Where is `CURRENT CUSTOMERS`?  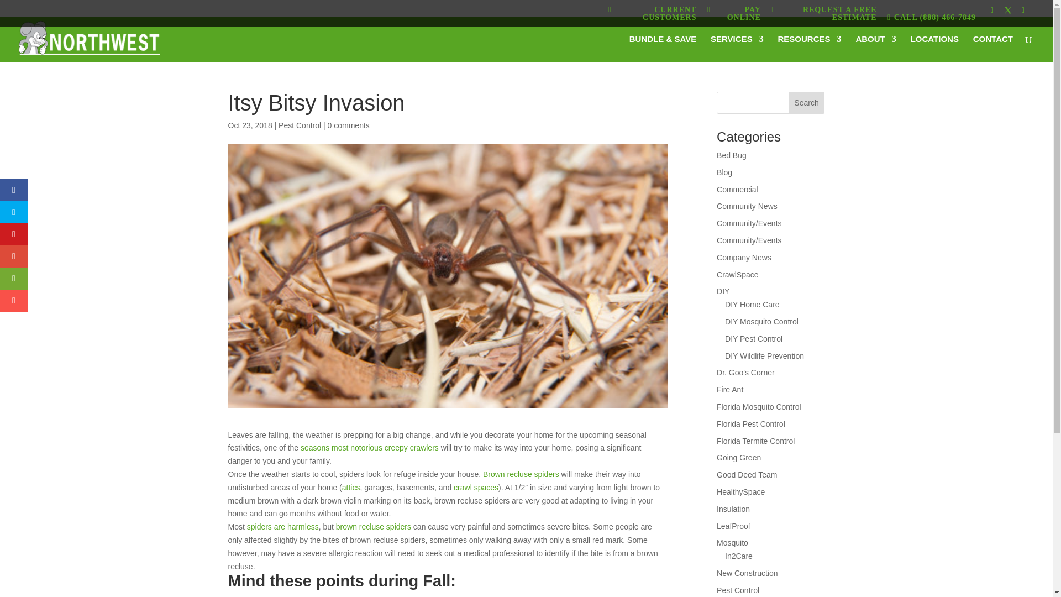
CURRENT CUSTOMERS is located at coordinates (652, 15).